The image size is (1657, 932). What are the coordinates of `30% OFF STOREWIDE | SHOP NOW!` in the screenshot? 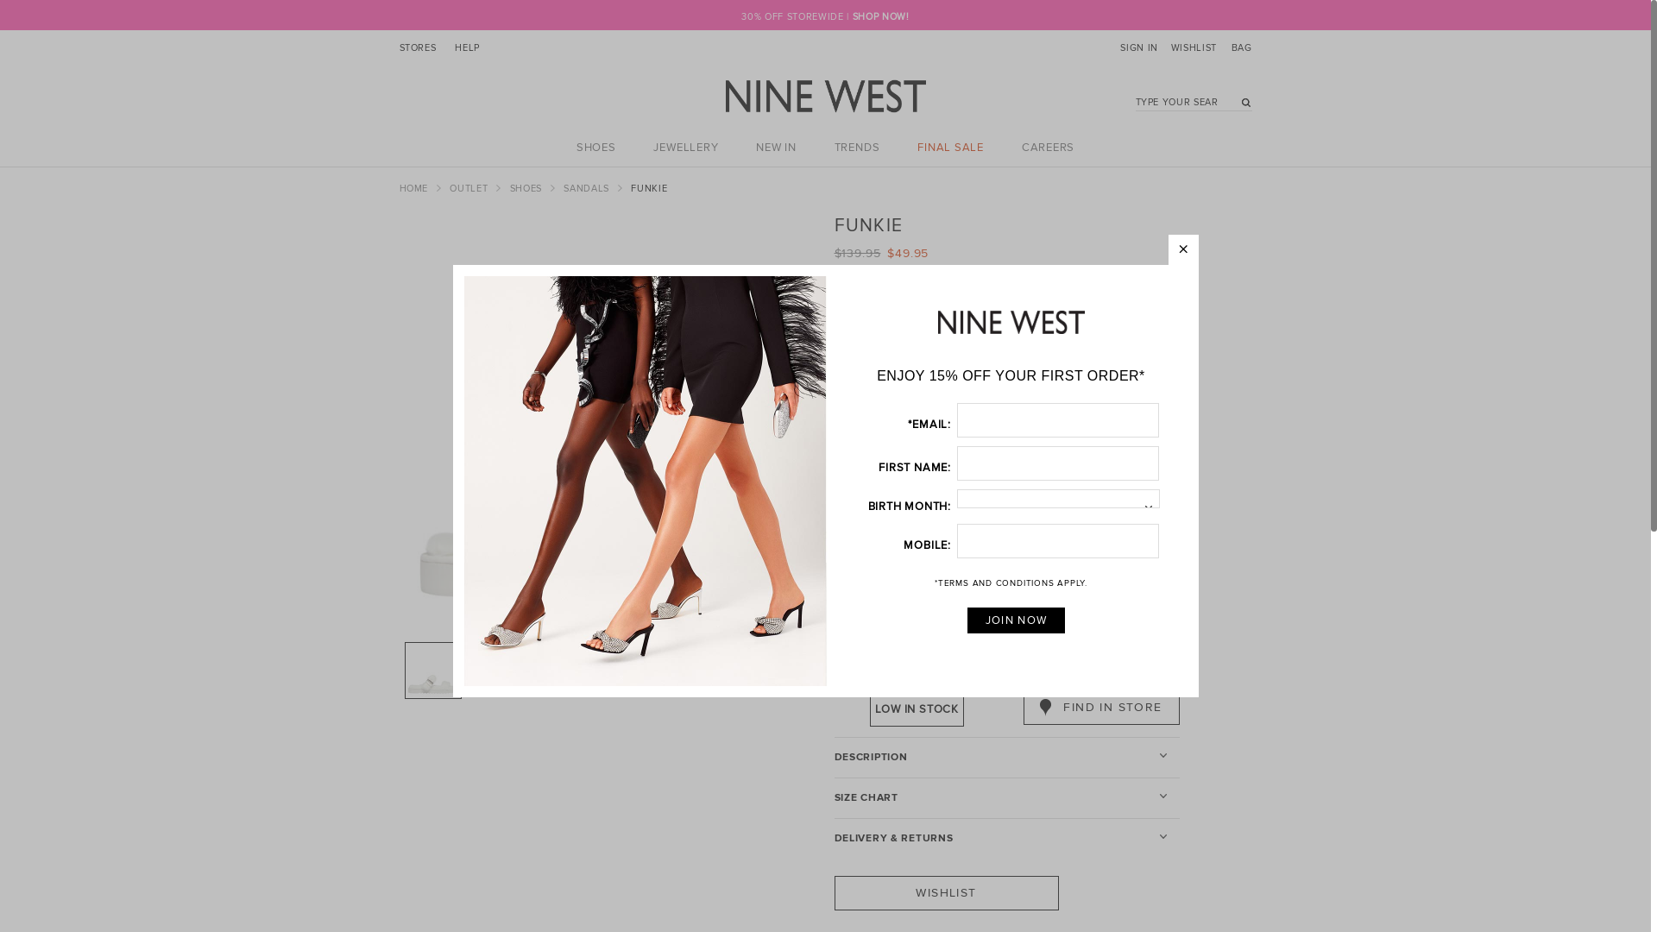 It's located at (825, 17).